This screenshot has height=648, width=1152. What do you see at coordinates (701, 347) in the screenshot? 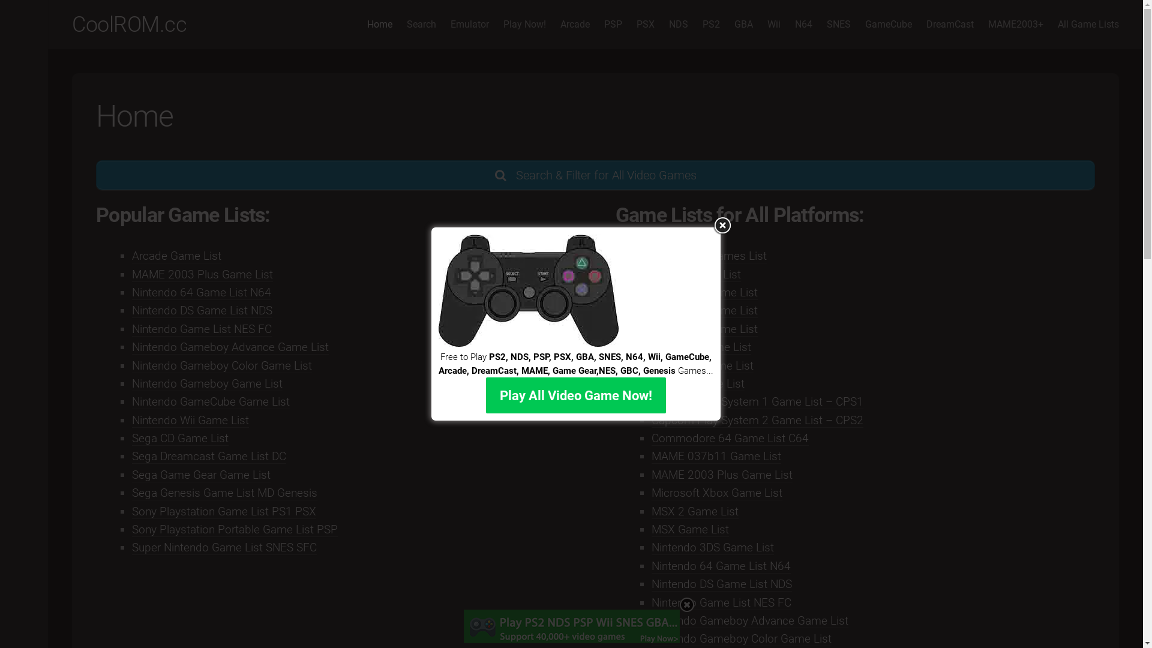
I see `Atari 800 Game List` at bounding box center [701, 347].